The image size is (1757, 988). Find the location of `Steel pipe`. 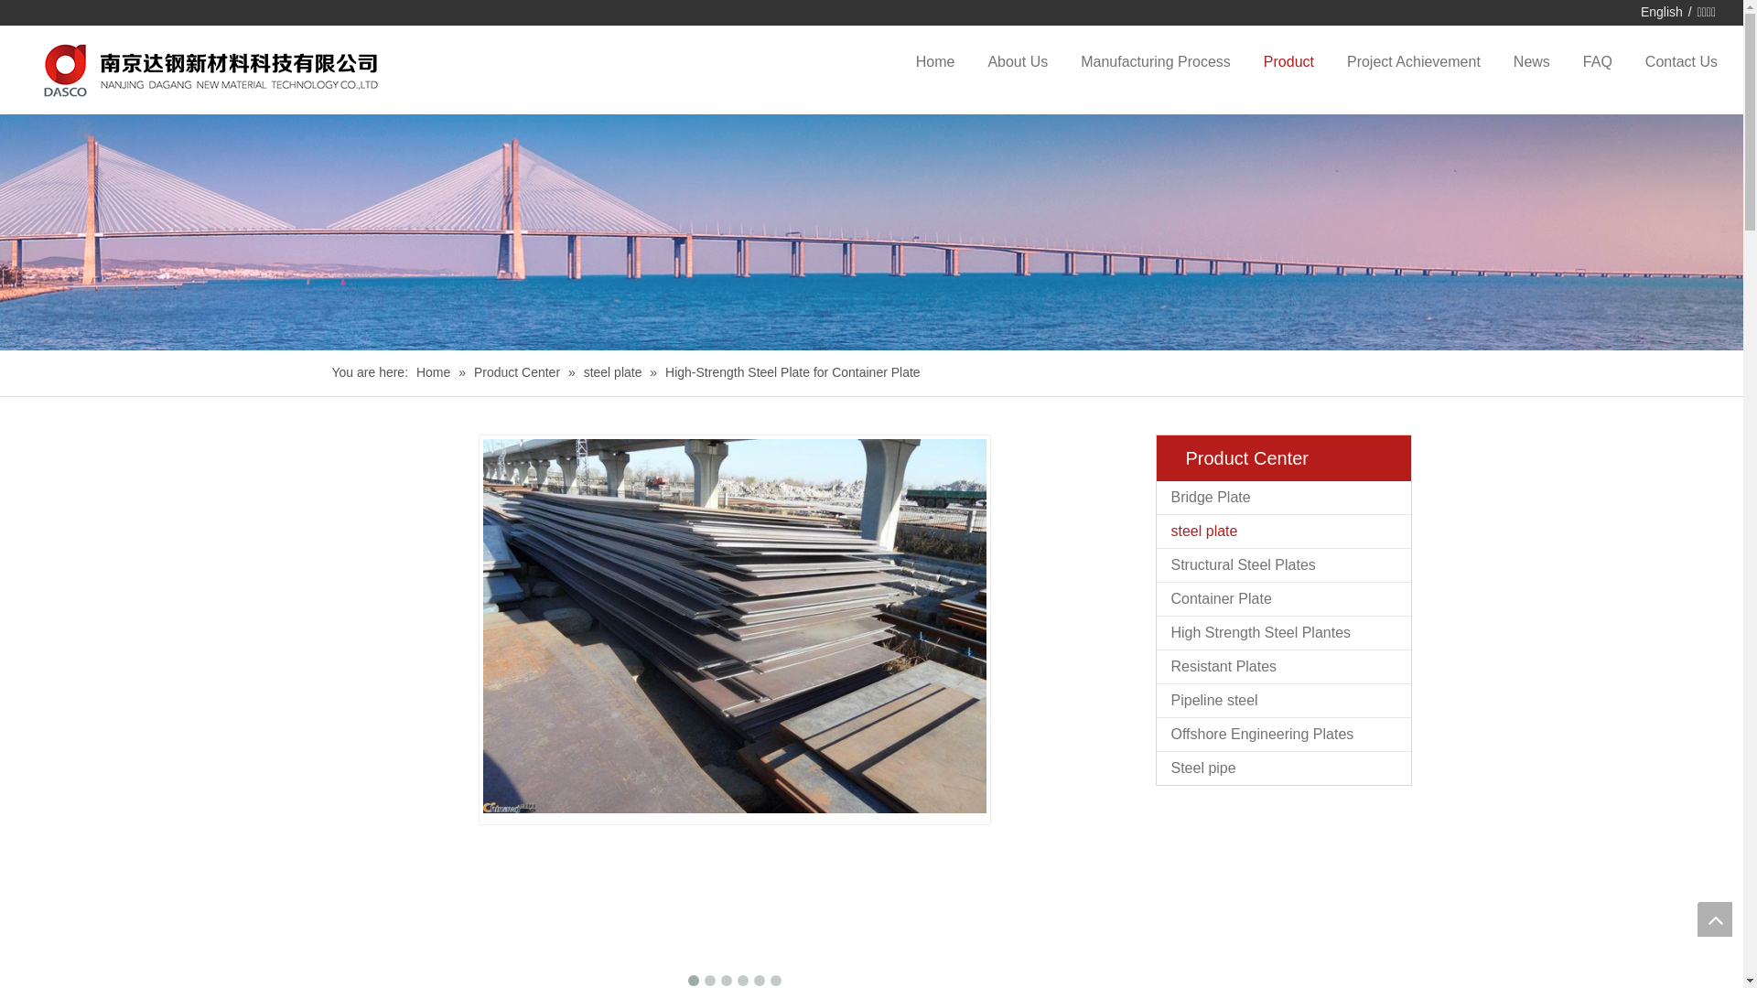

Steel pipe is located at coordinates (1284, 768).